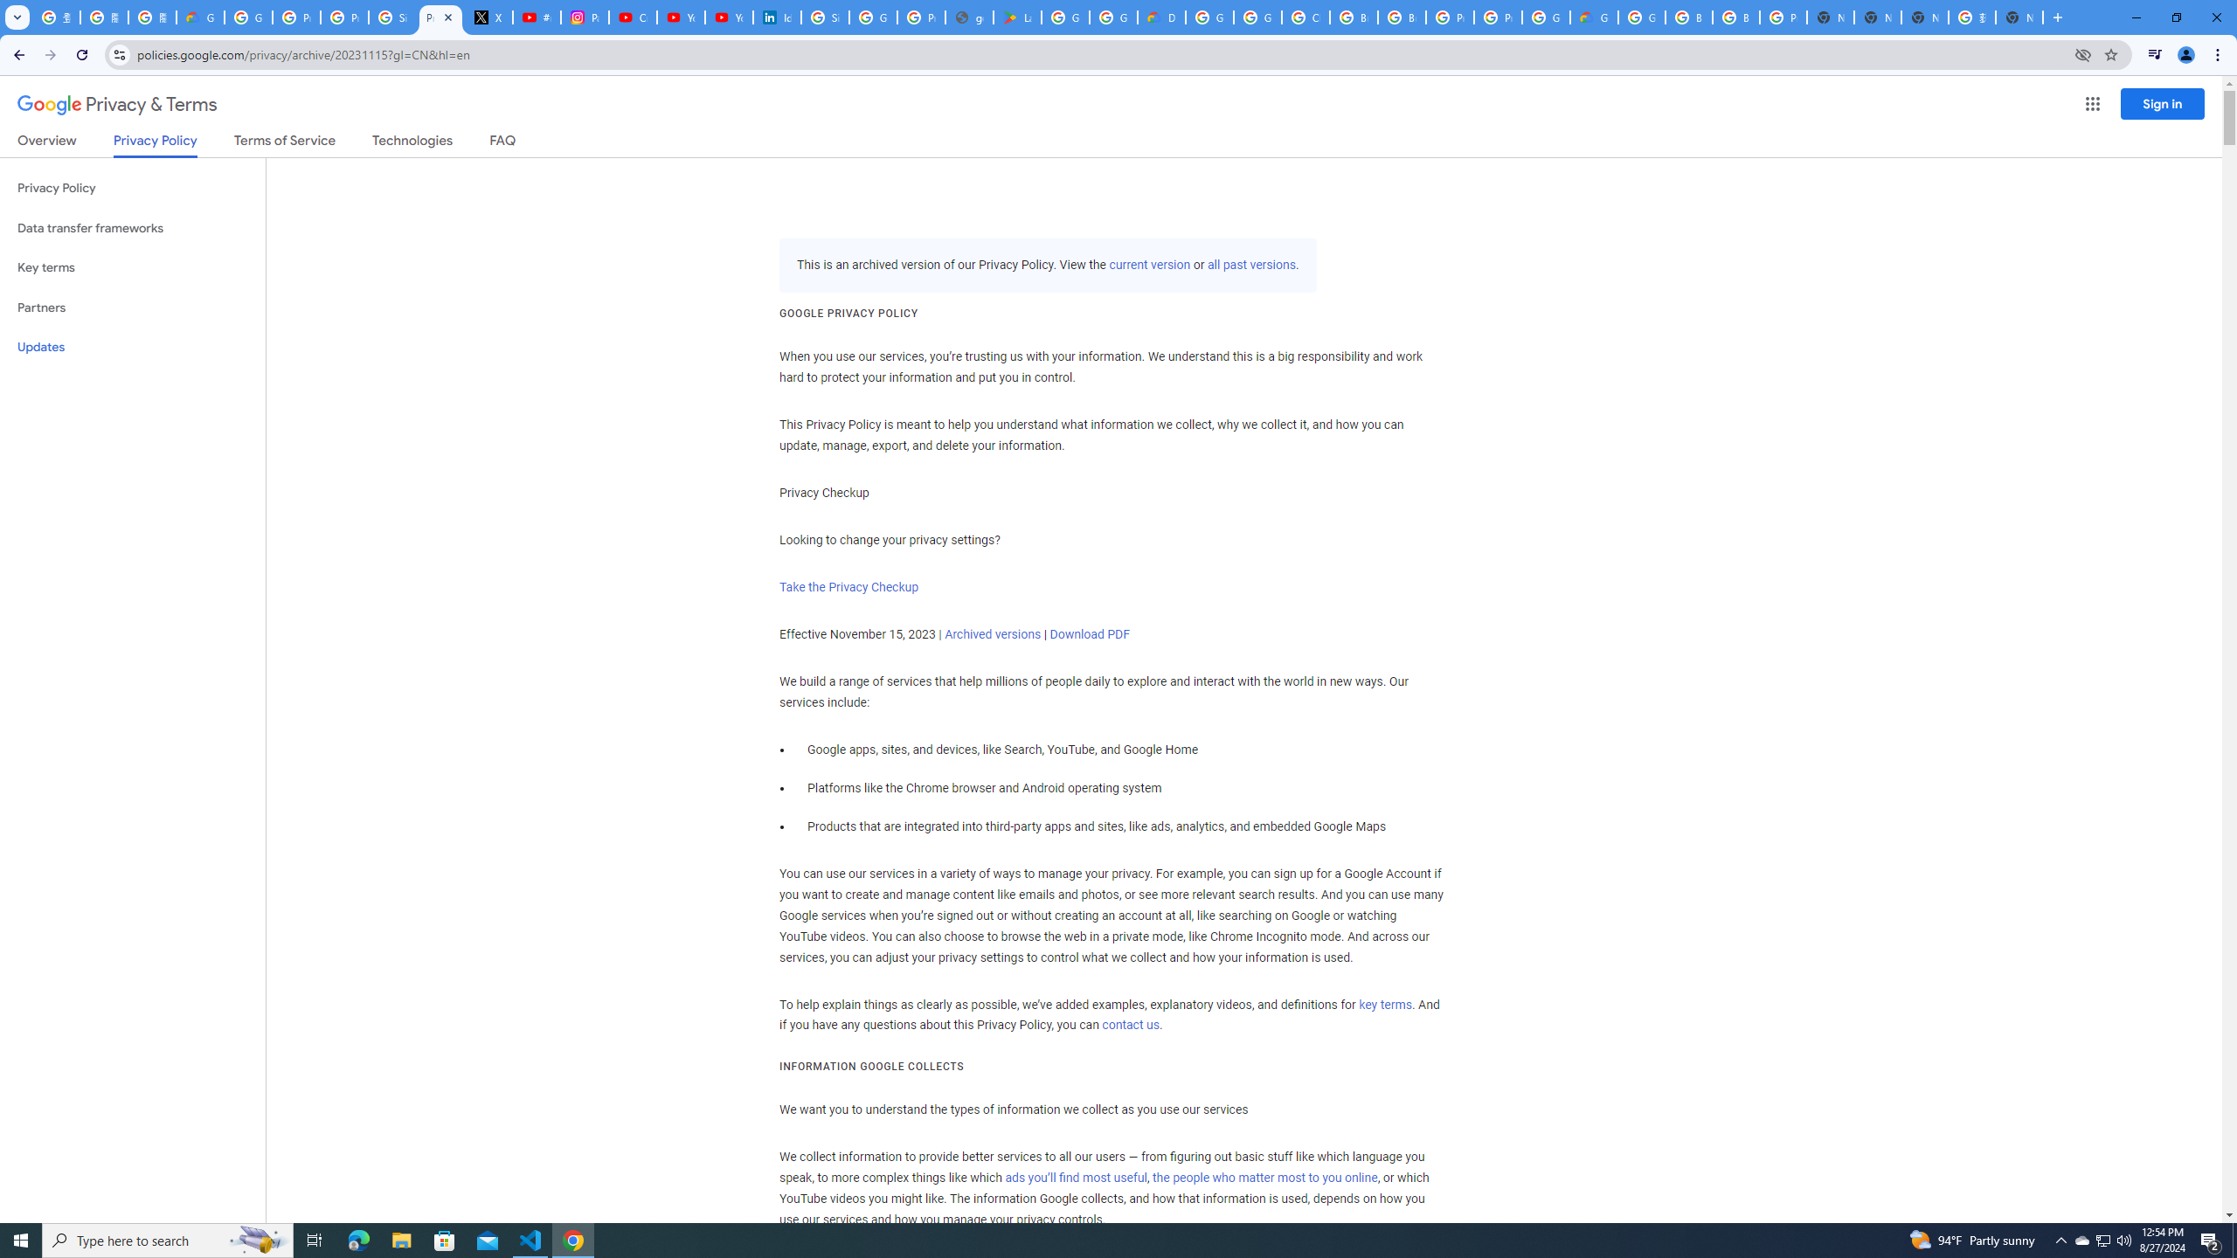  I want to click on Google Cloud Platform, so click(1545, 17).